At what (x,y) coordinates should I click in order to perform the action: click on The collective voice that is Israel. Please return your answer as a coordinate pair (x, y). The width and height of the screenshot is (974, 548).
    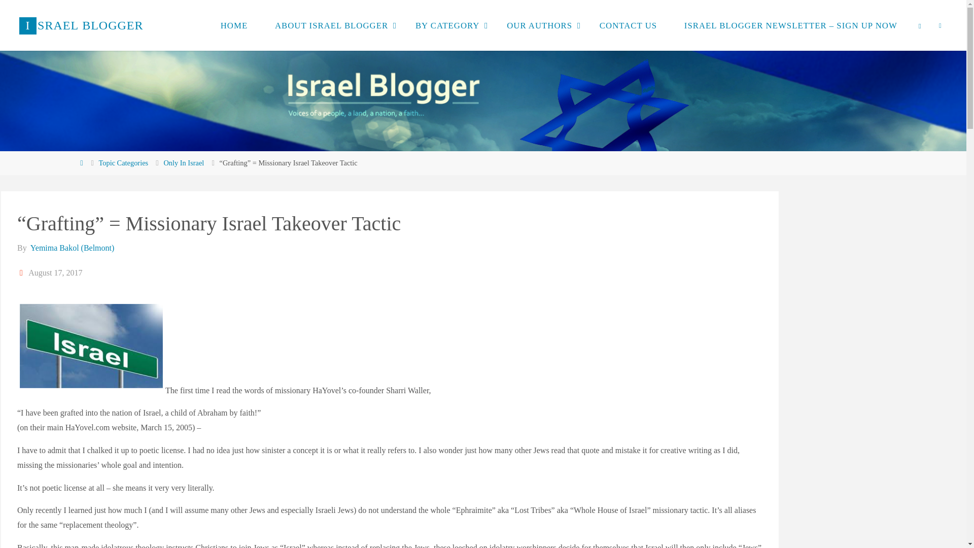
    Looking at the image, I should click on (81, 25).